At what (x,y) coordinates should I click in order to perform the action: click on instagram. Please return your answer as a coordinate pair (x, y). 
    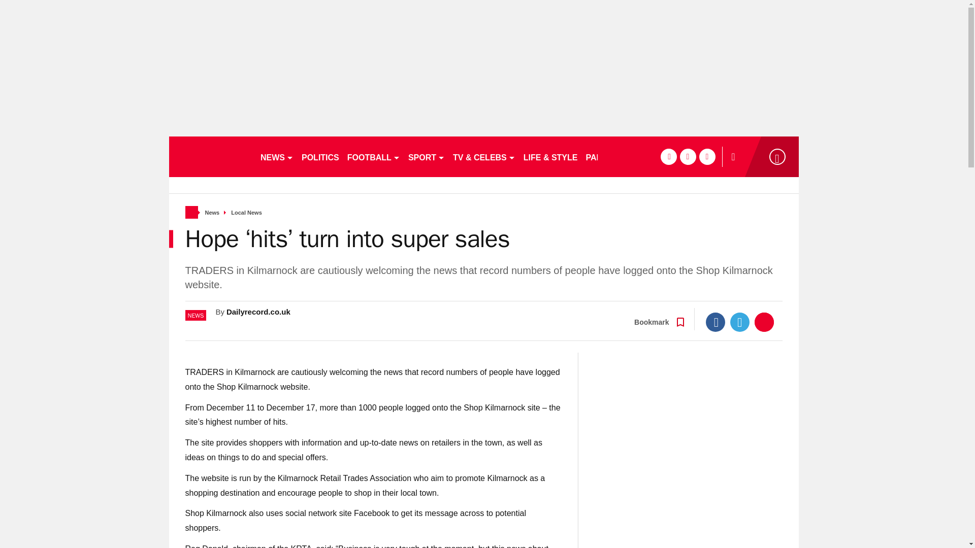
    Looking at the image, I should click on (707, 156).